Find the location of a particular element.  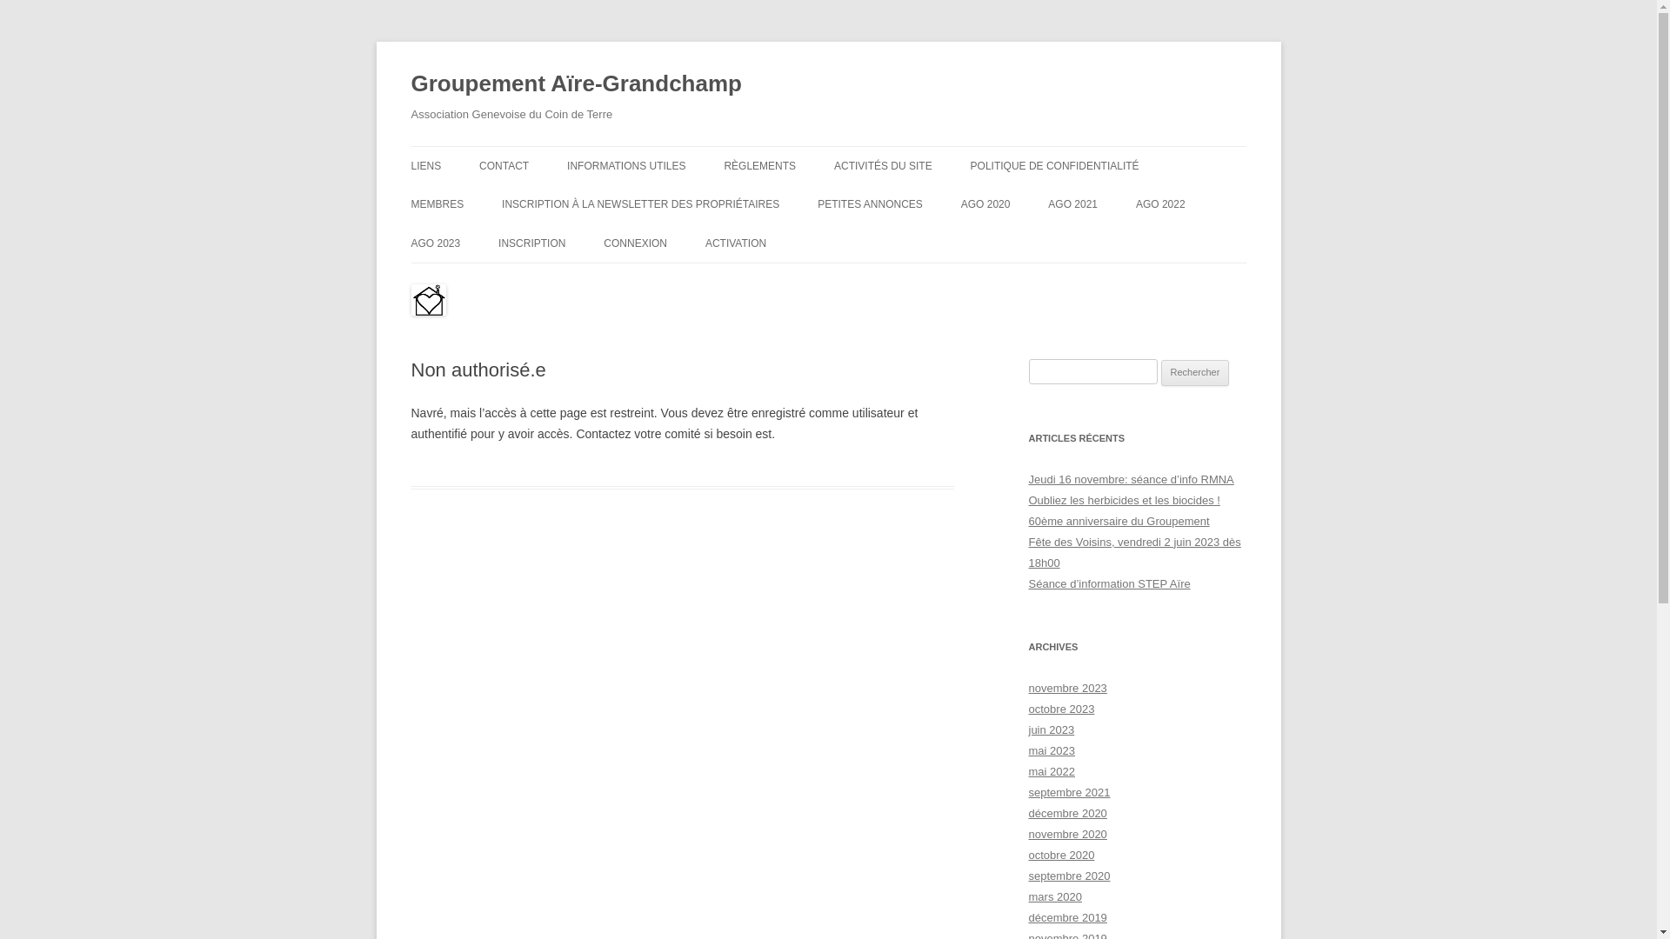

novembre 2020 is located at coordinates (1067, 835).